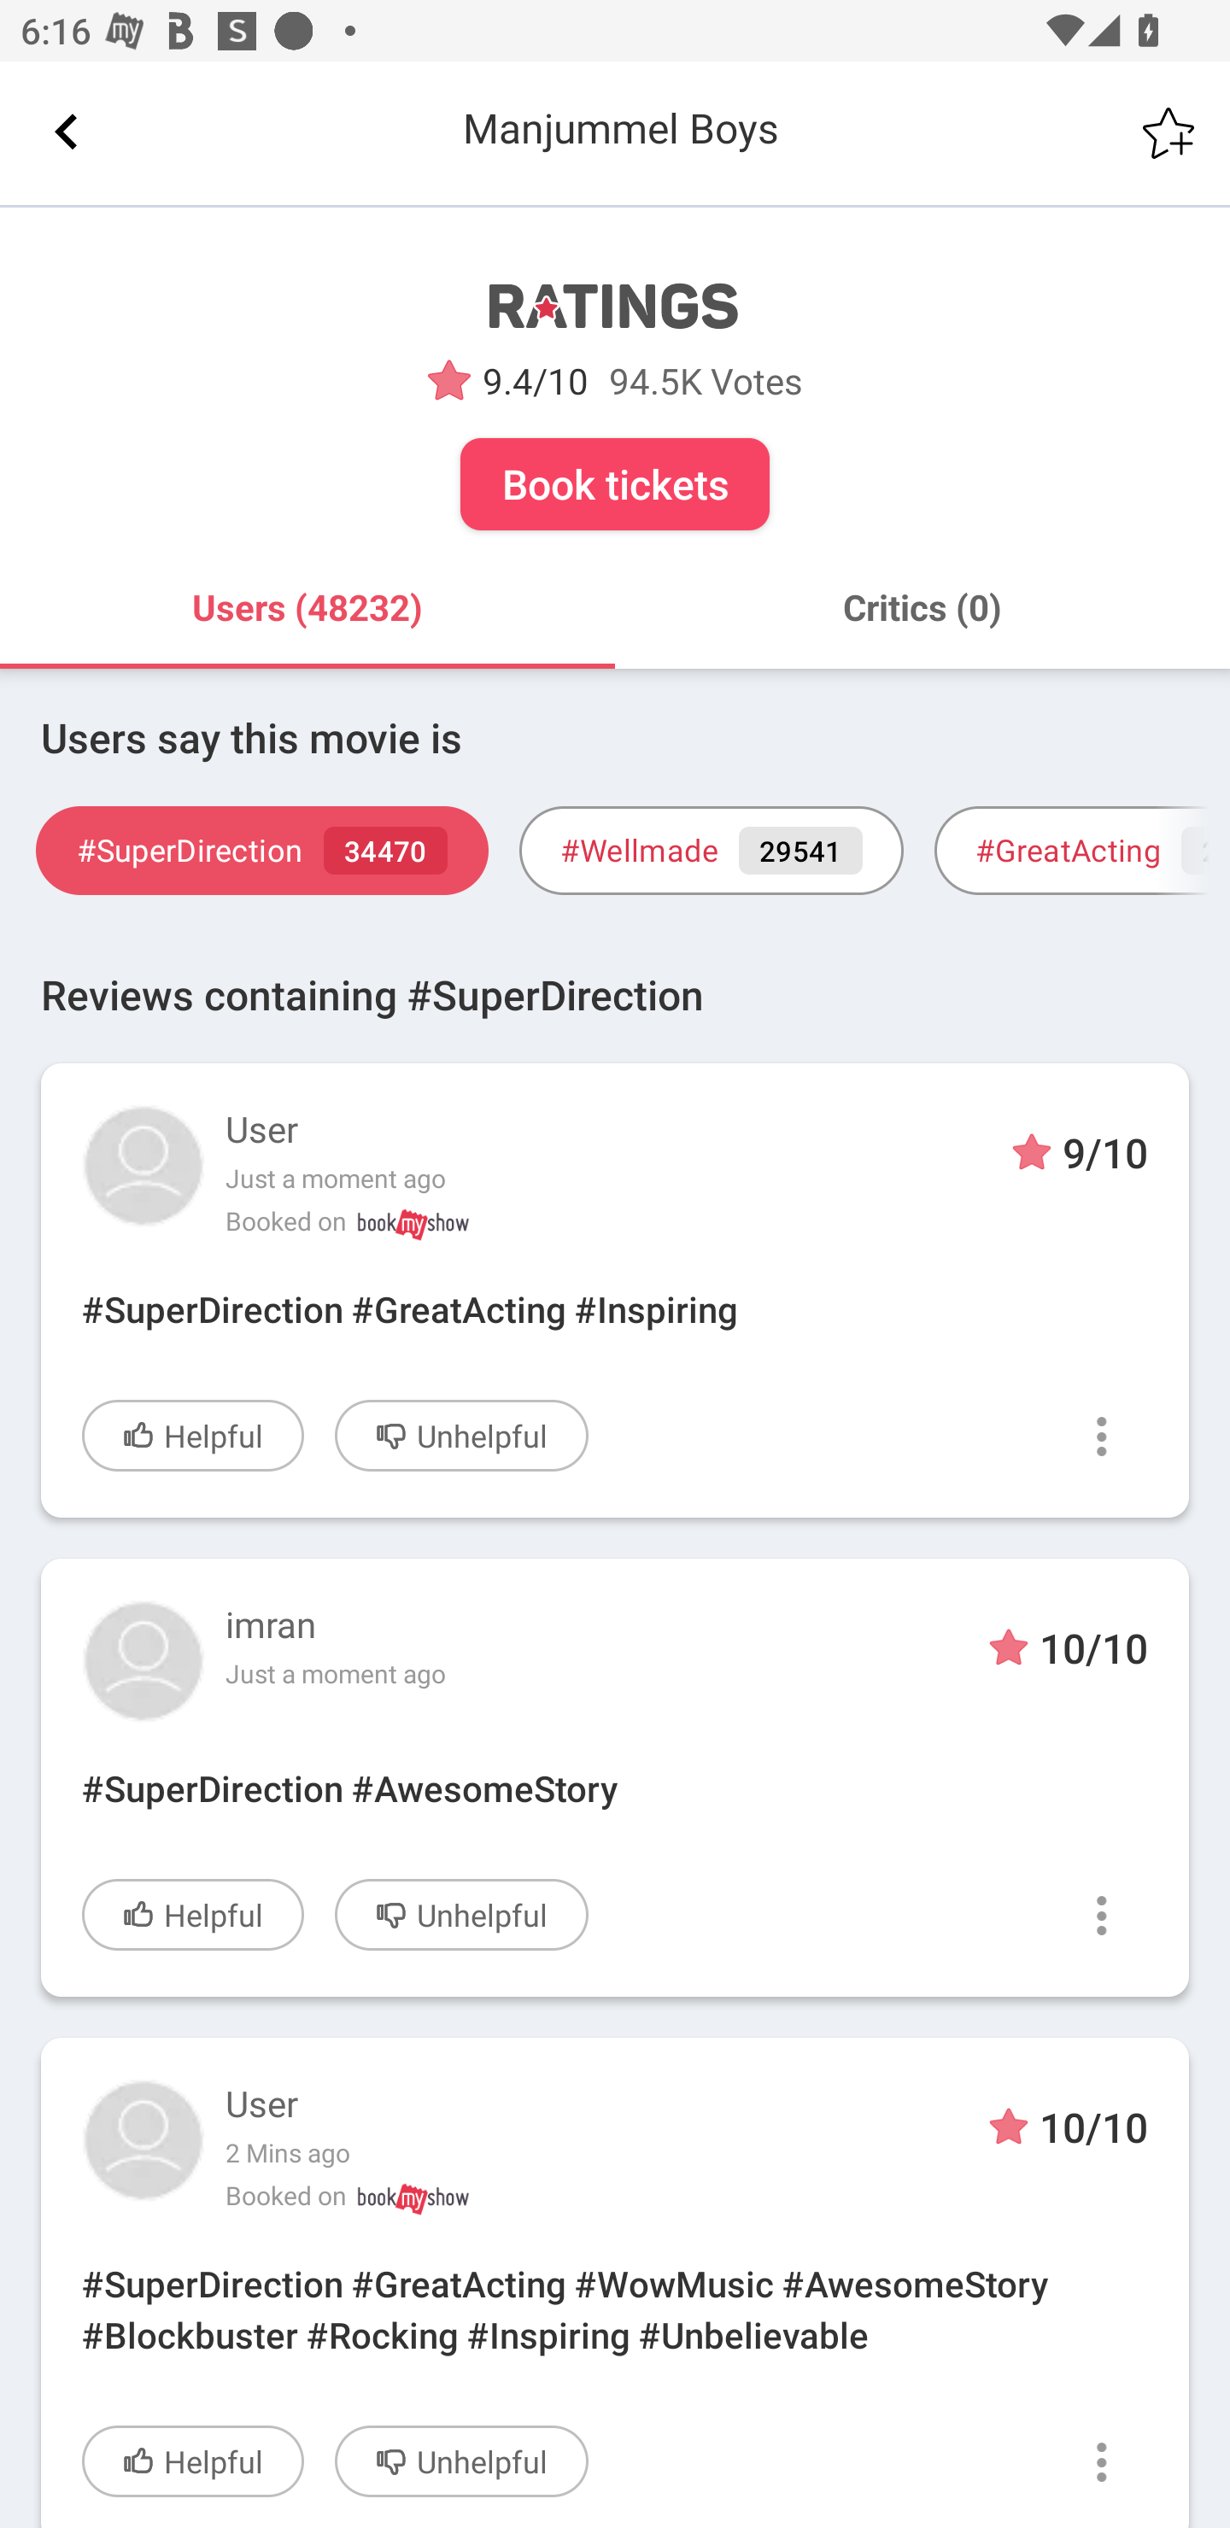 The height and width of the screenshot is (2528, 1230). What do you see at coordinates (615, 483) in the screenshot?
I see `Book tickets` at bounding box center [615, 483].